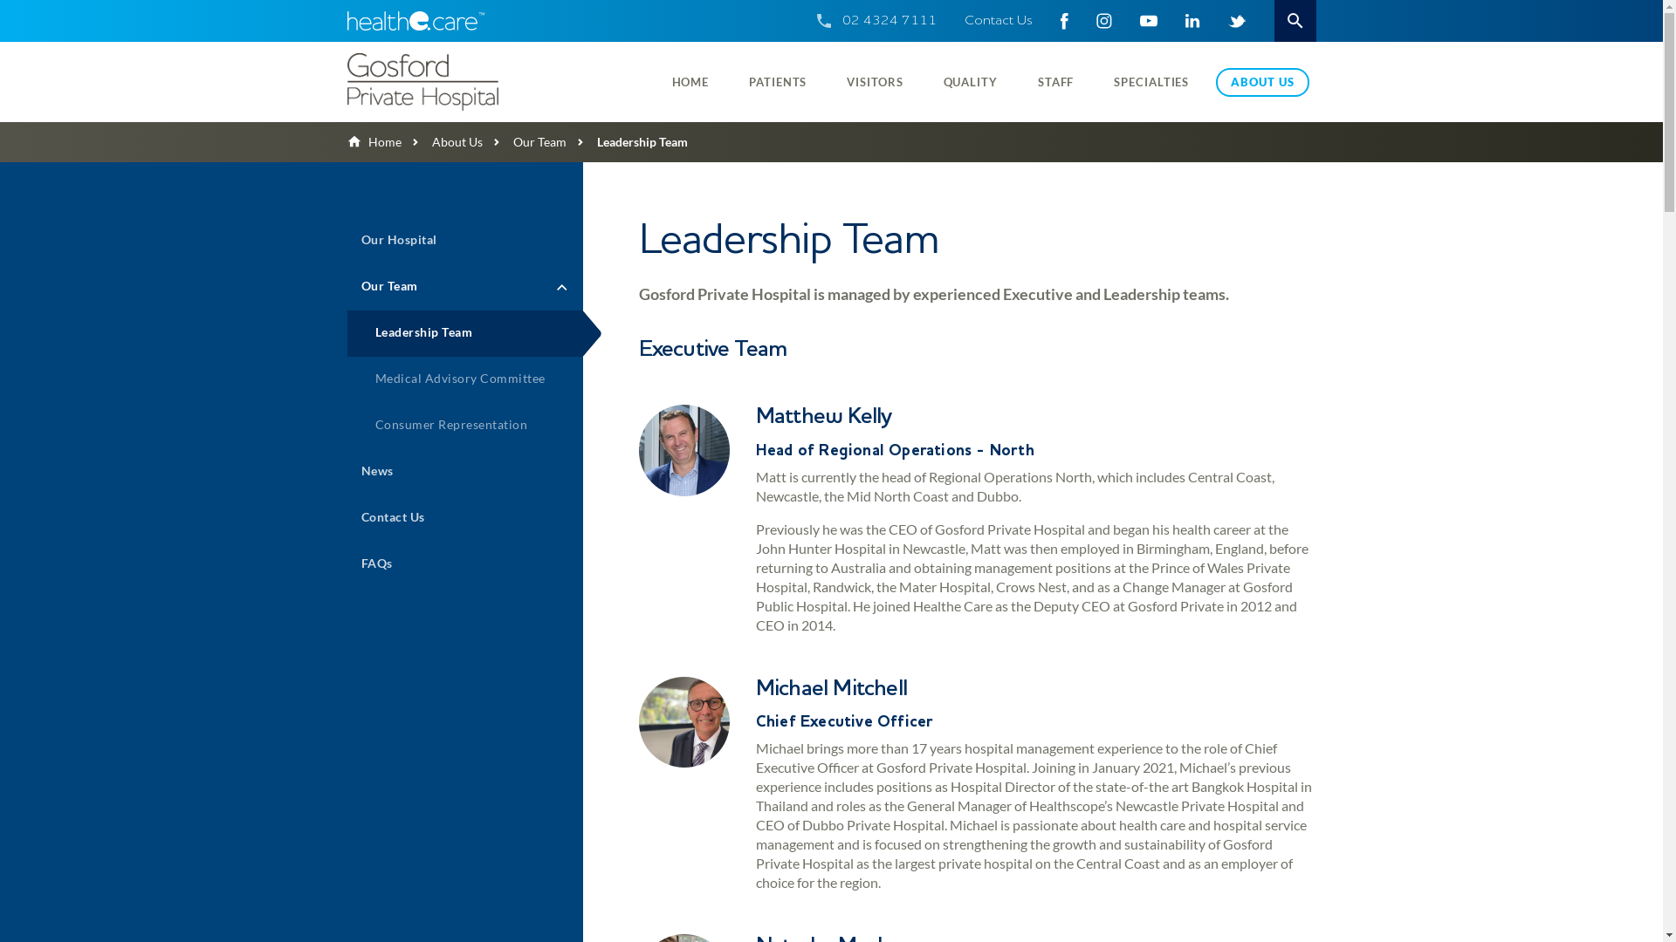  Describe the element at coordinates (465, 288) in the screenshot. I see `Our Team` at that location.